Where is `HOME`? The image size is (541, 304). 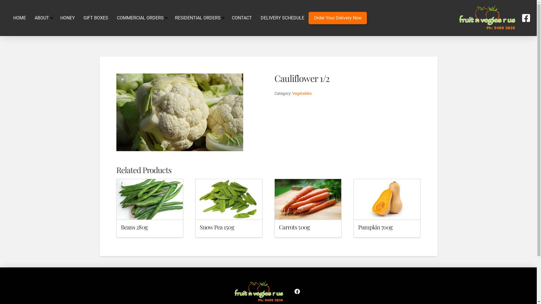
HOME is located at coordinates (20, 18).